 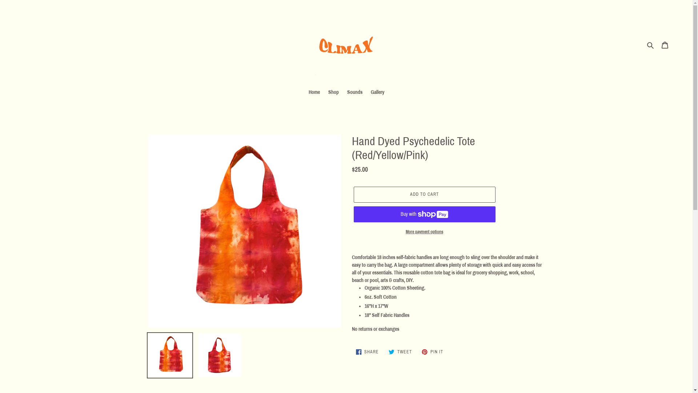 I want to click on SHARE
SHARE ON FACEBOOK, so click(x=368, y=352).